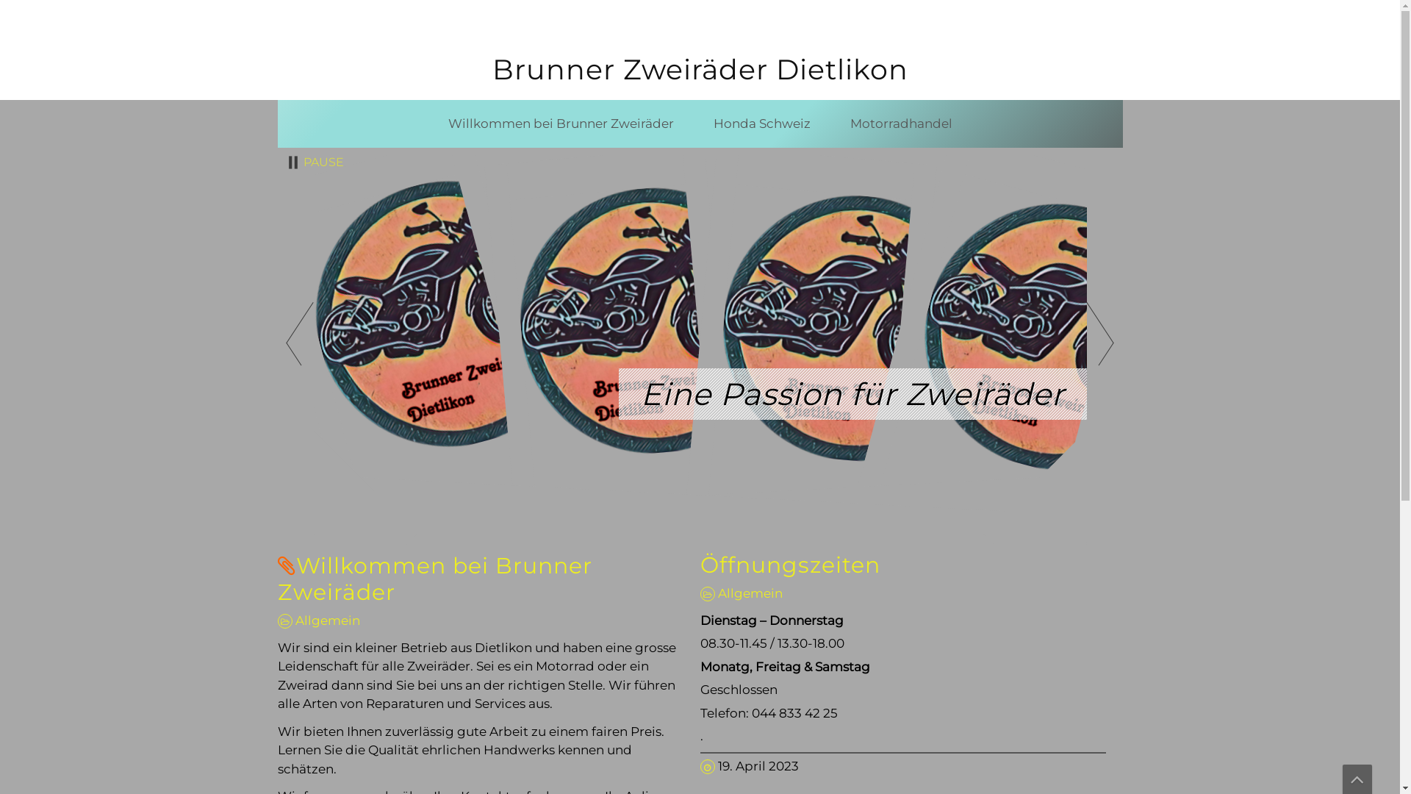 This screenshot has width=1411, height=794. What do you see at coordinates (750, 593) in the screenshot?
I see `Allgemein` at bounding box center [750, 593].